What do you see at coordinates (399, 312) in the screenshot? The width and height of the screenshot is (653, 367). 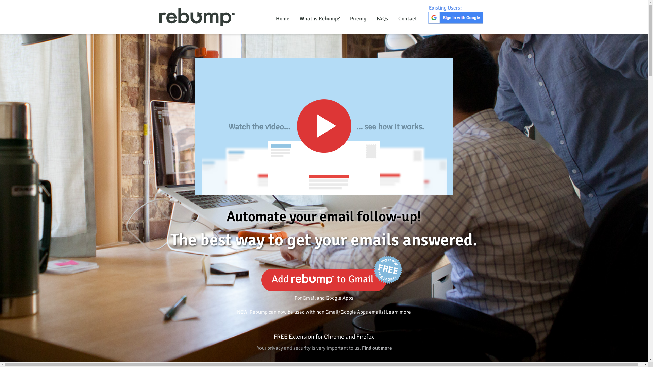 I see `Learn more` at bounding box center [399, 312].